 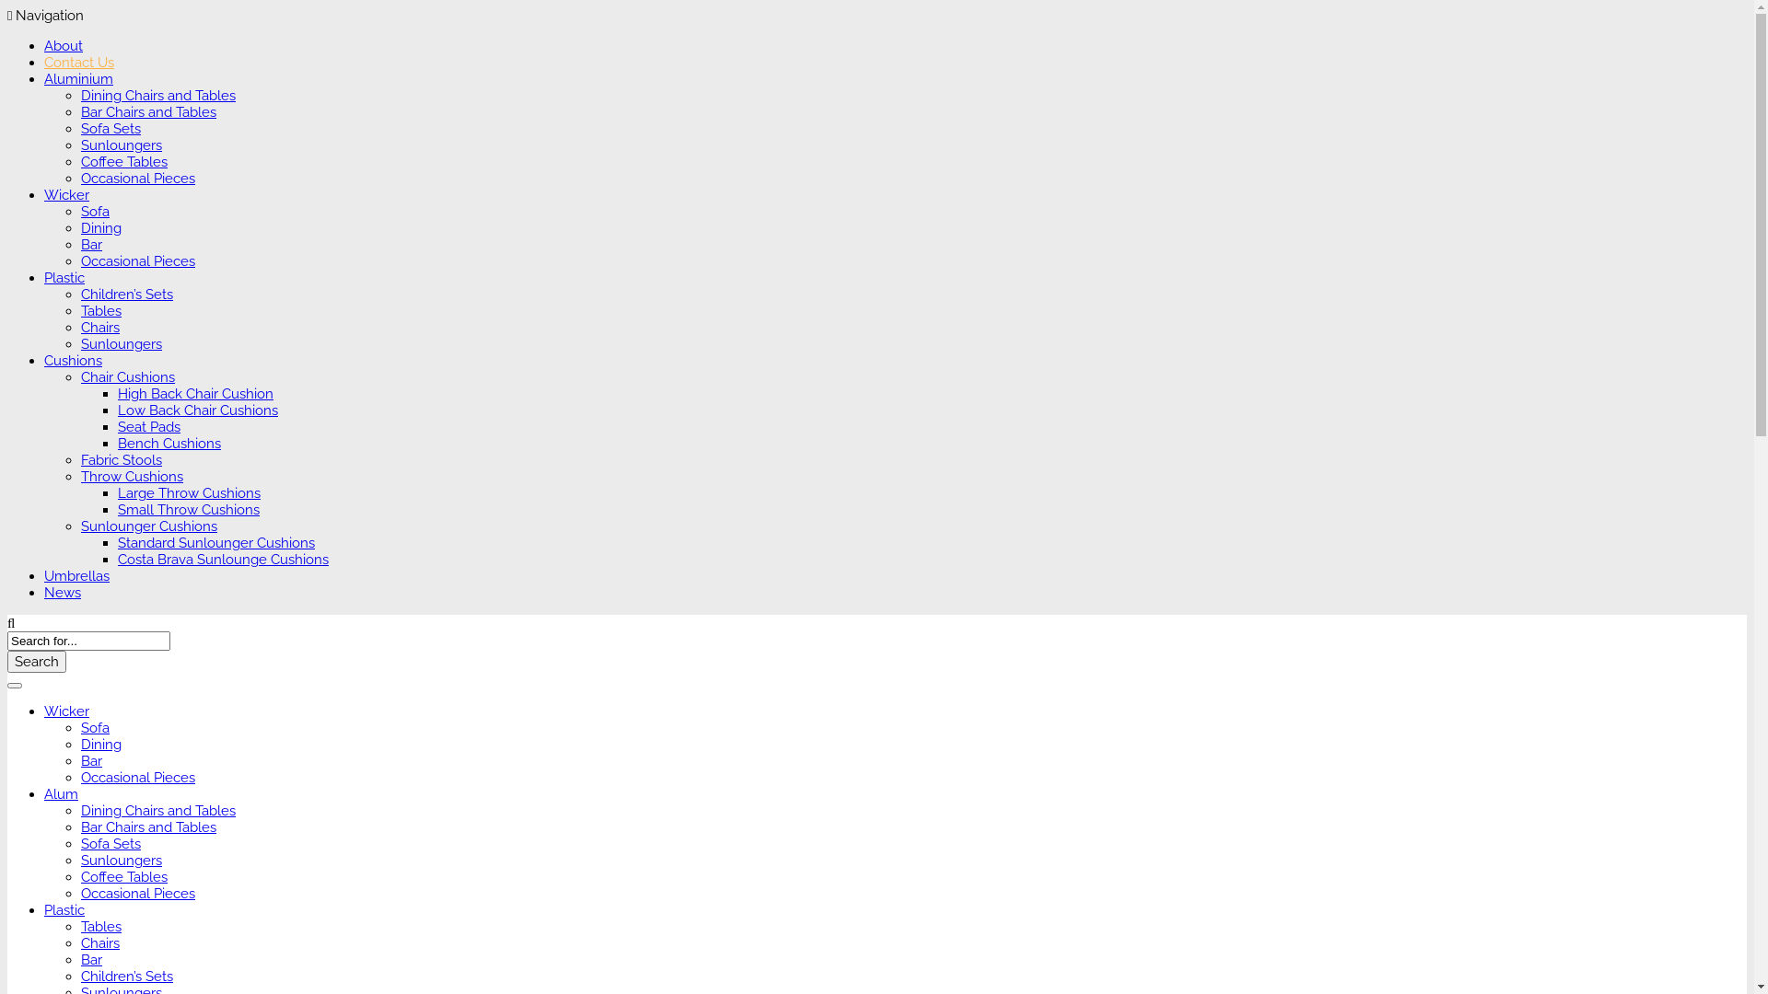 What do you see at coordinates (158, 96) in the screenshot?
I see `Dining Chairs and Tables` at bounding box center [158, 96].